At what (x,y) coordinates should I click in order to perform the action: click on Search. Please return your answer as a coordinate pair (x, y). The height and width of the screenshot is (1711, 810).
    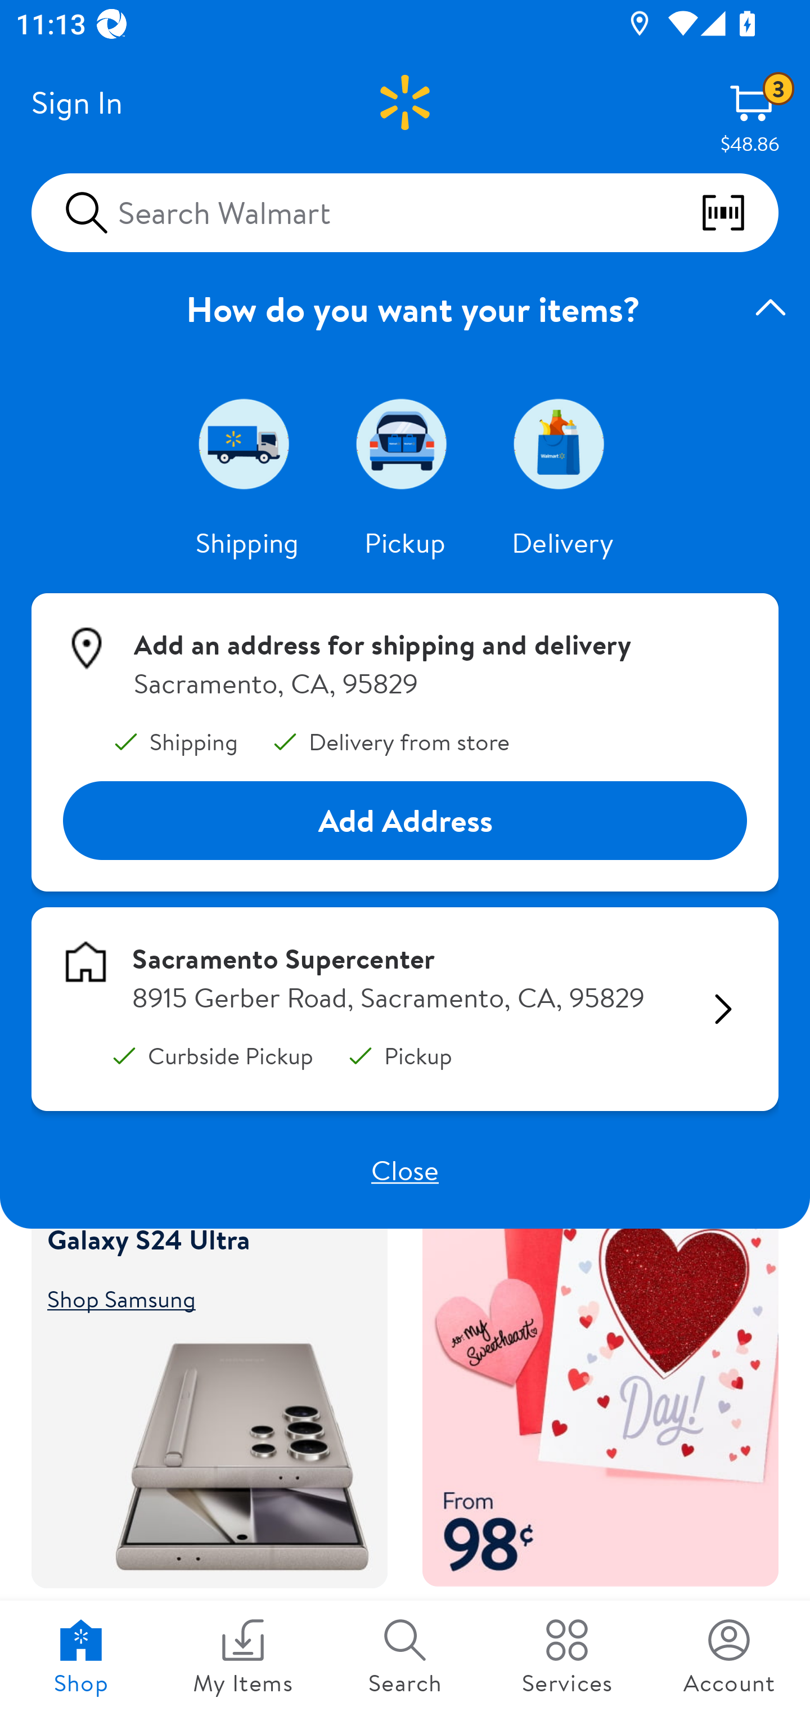
    Looking at the image, I should click on (405, 1656).